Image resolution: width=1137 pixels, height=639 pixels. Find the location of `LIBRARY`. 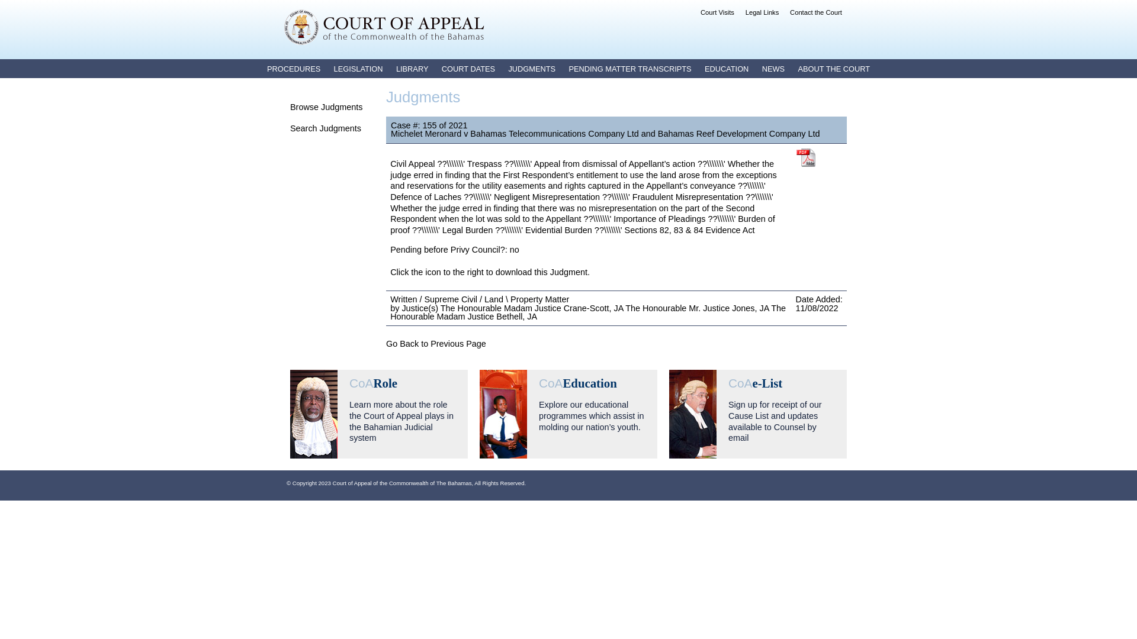

LIBRARY is located at coordinates (412, 69).